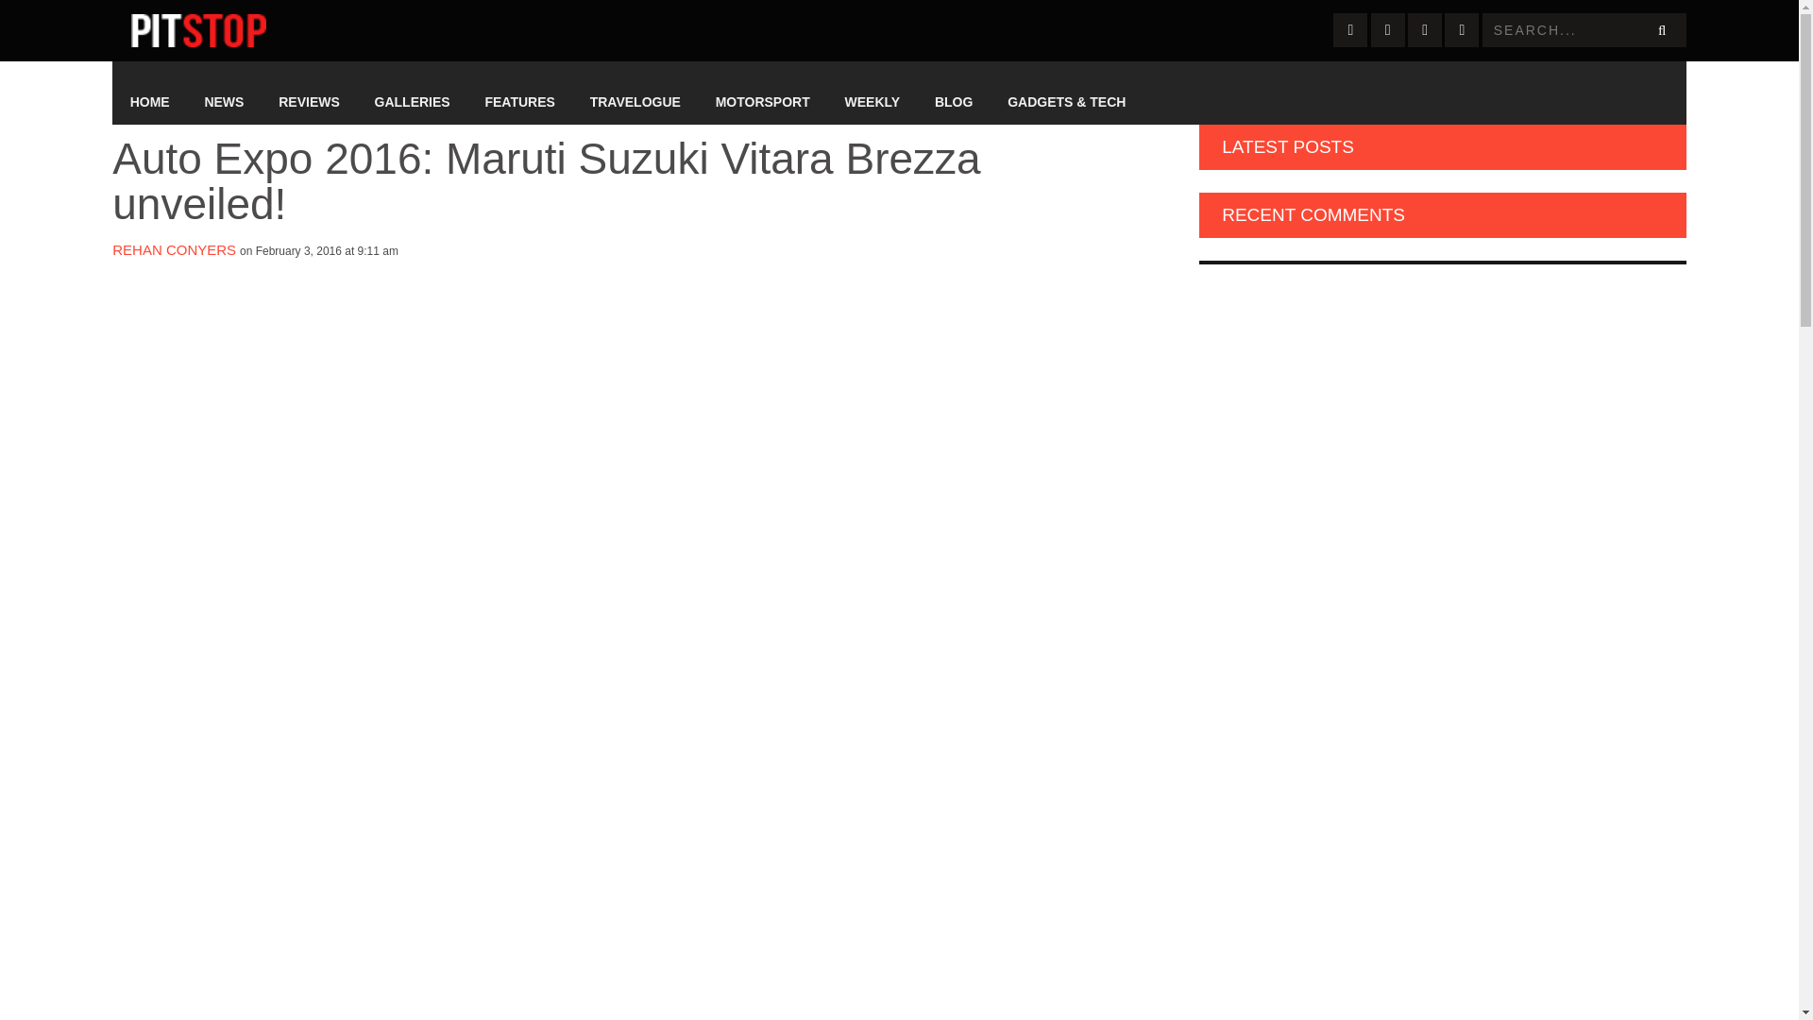  I want to click on FEATURES, so click(519, 102).